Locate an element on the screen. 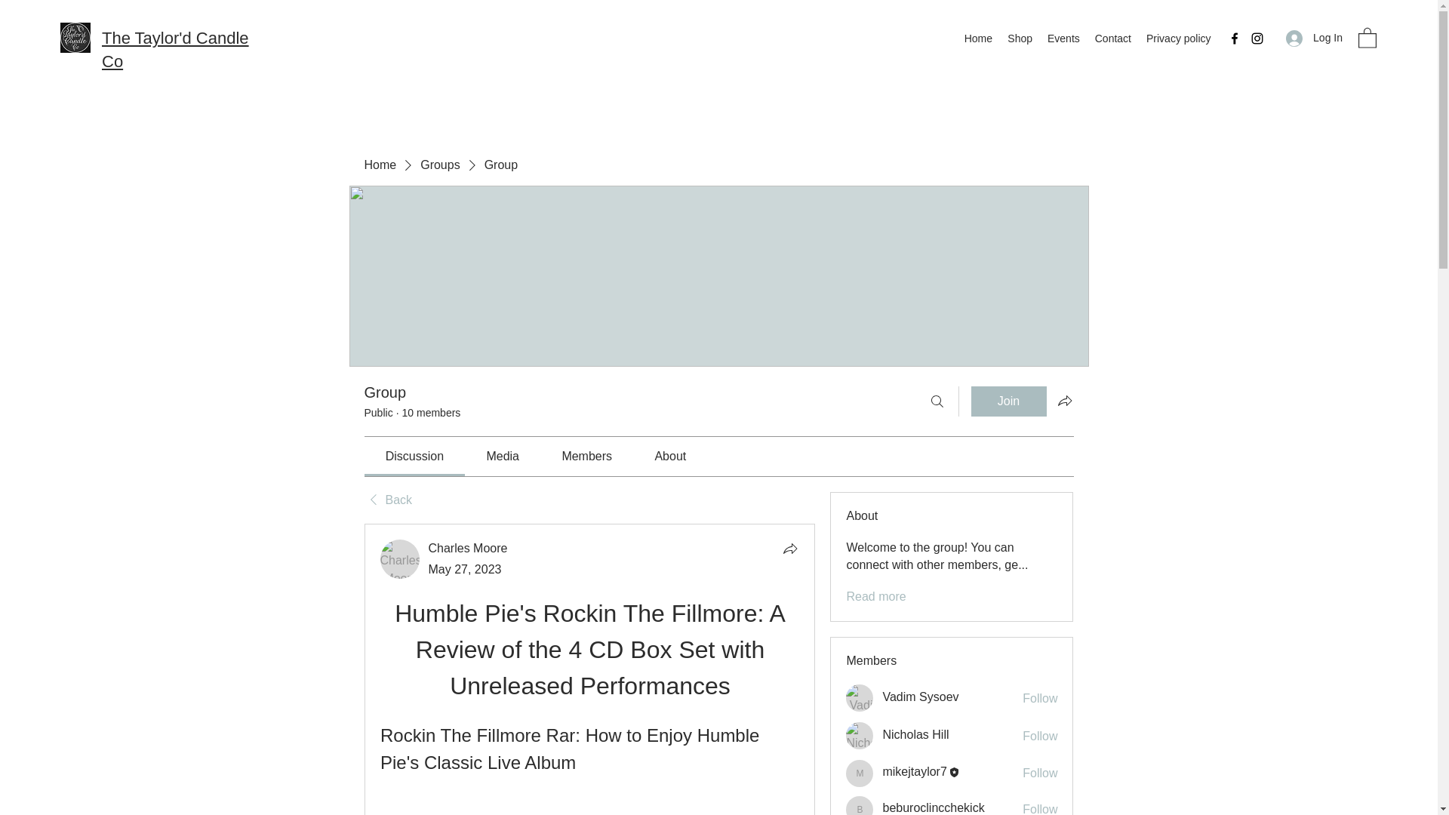 The width and height of the screenshot is (1449, 815). beburoclincchekick is located at coordinates (933, 807).